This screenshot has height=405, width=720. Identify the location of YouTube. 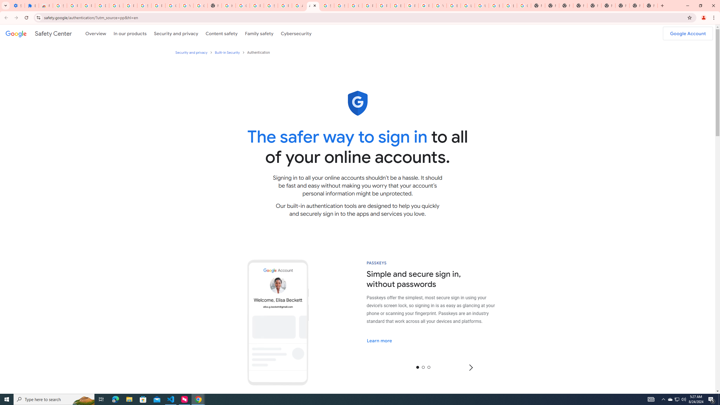
(186, 6).